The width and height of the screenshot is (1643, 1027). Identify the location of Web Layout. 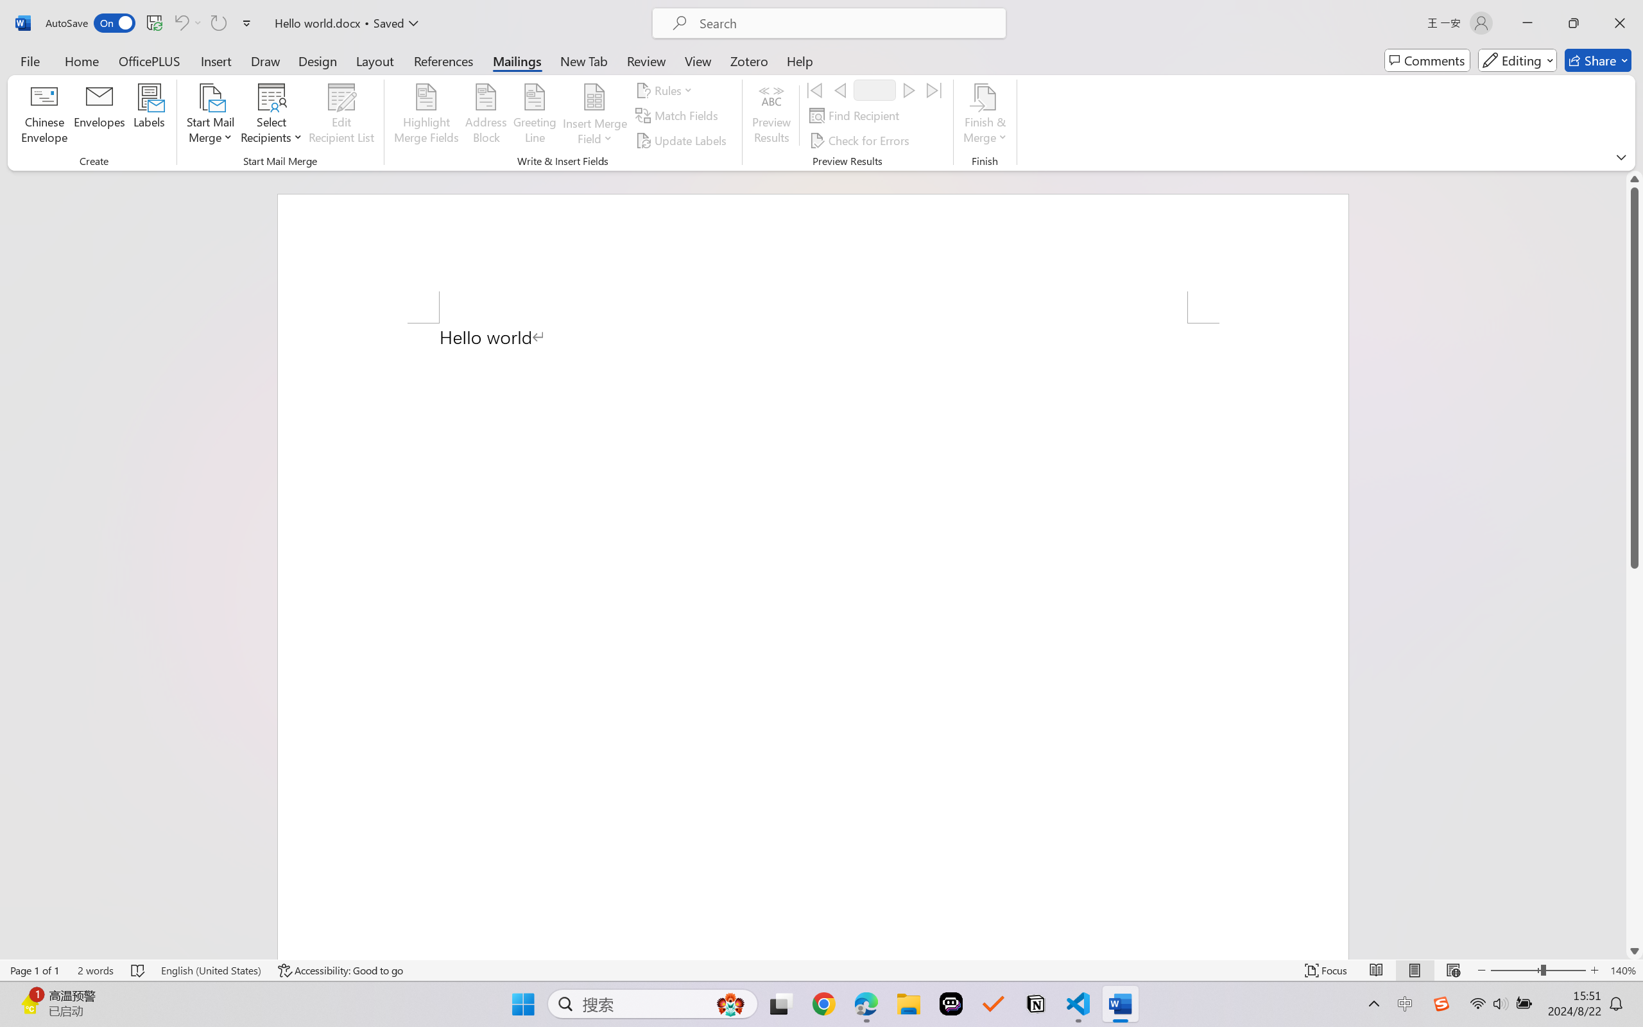
(1453, 971).